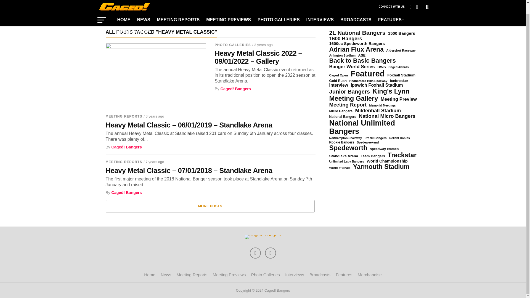 The height and width of the screenshot is (298, 530). What do you see at coordinates (124, 9) in the screenshot?
I see `HOME` at bounding box center [124, 9].